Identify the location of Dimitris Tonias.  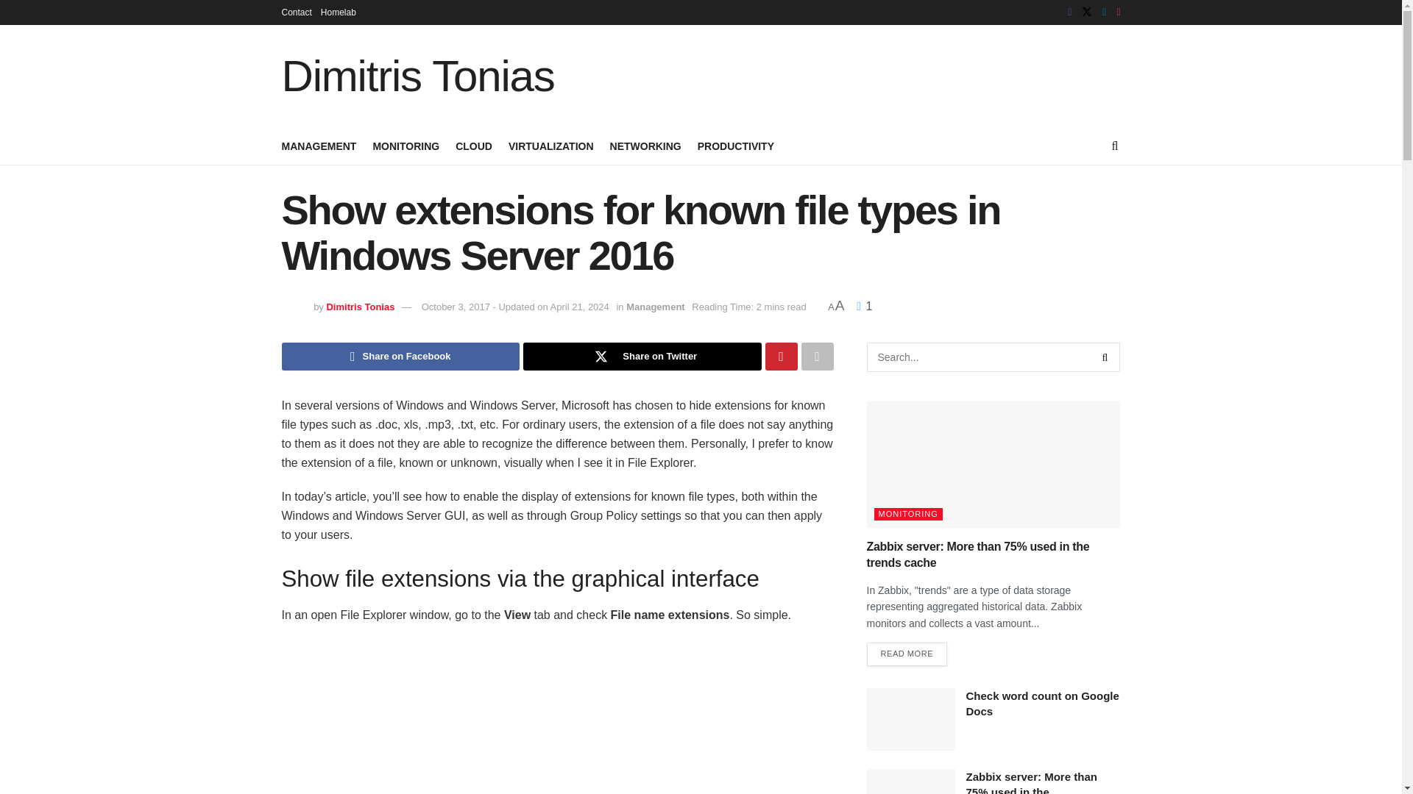
(417, 76).